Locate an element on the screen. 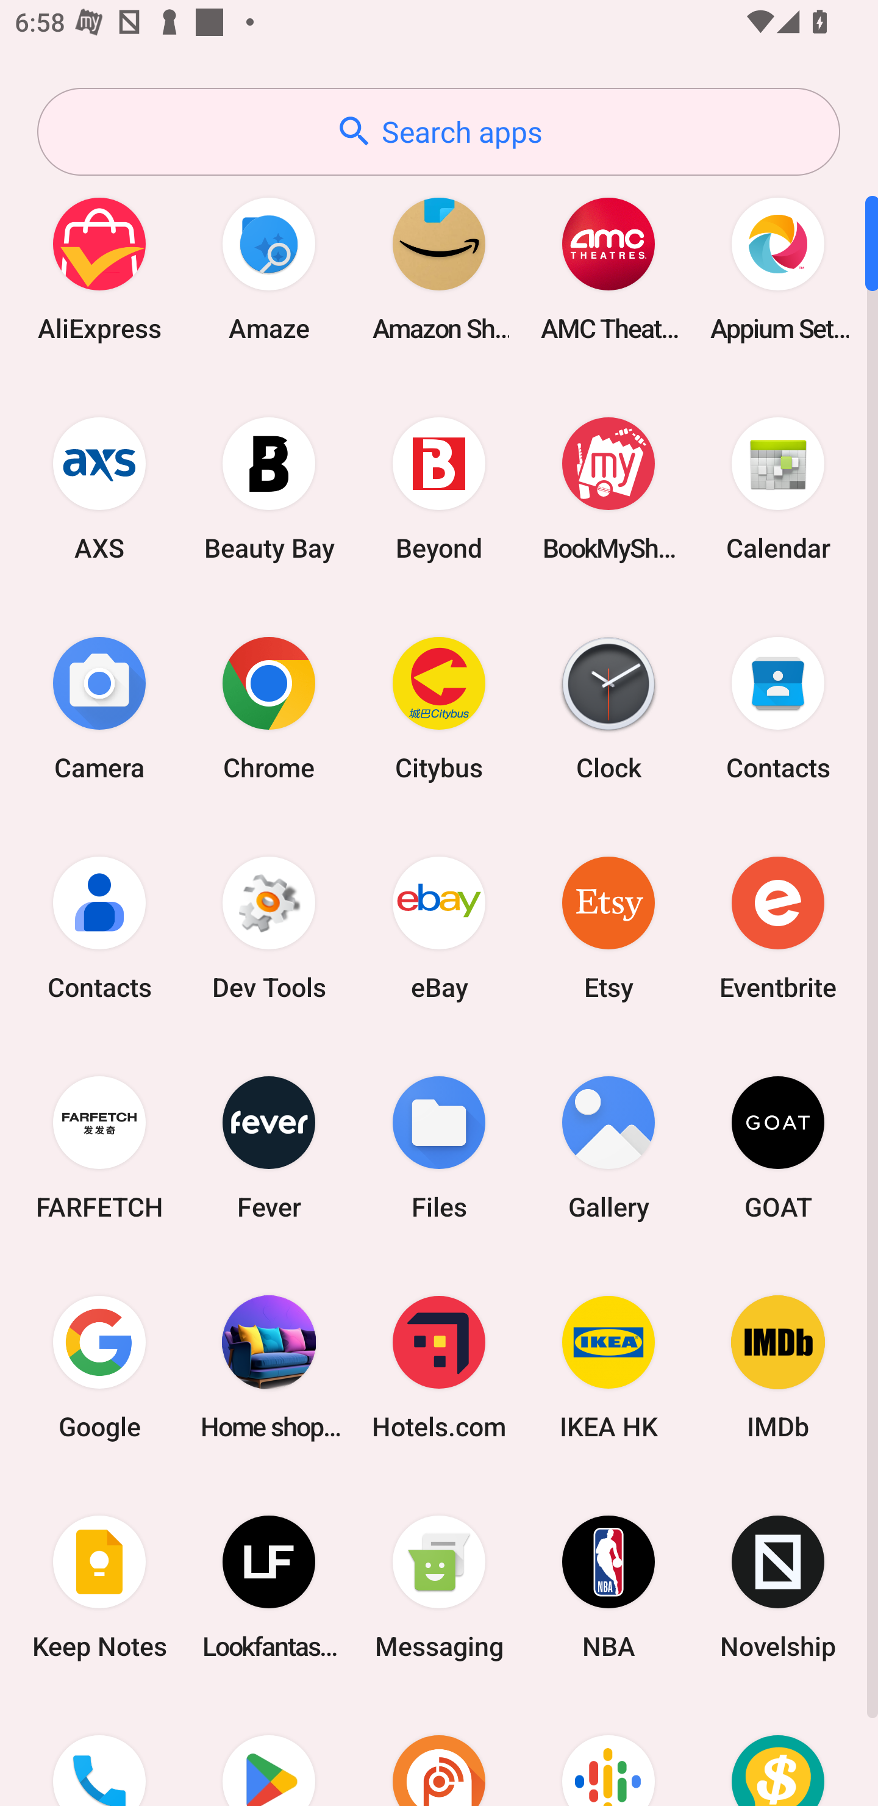 This screenshot has height=1806, width=878. Appium Settings is located at coordinates (778, 268).